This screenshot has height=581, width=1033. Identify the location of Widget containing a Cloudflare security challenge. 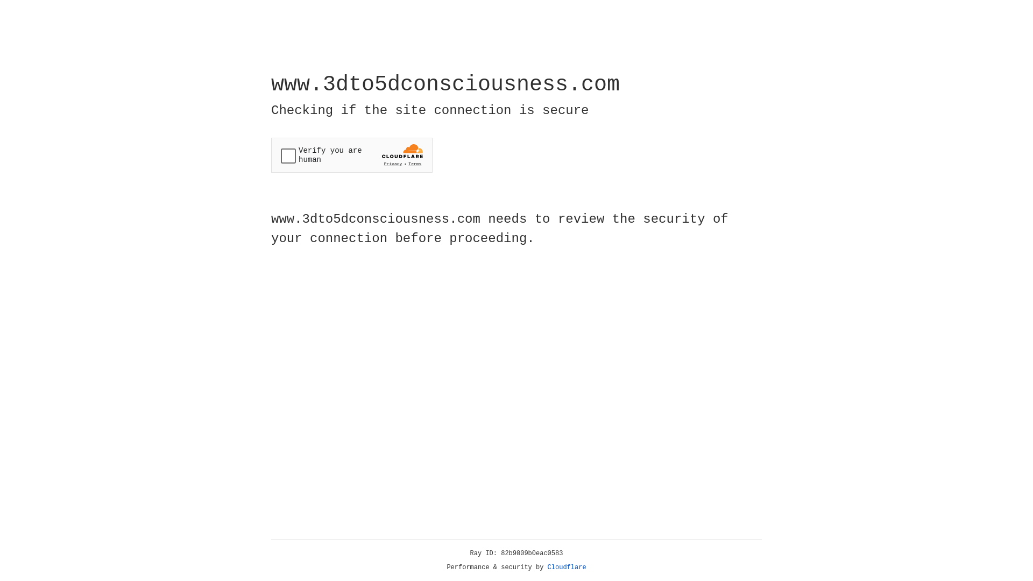
(352, 155).